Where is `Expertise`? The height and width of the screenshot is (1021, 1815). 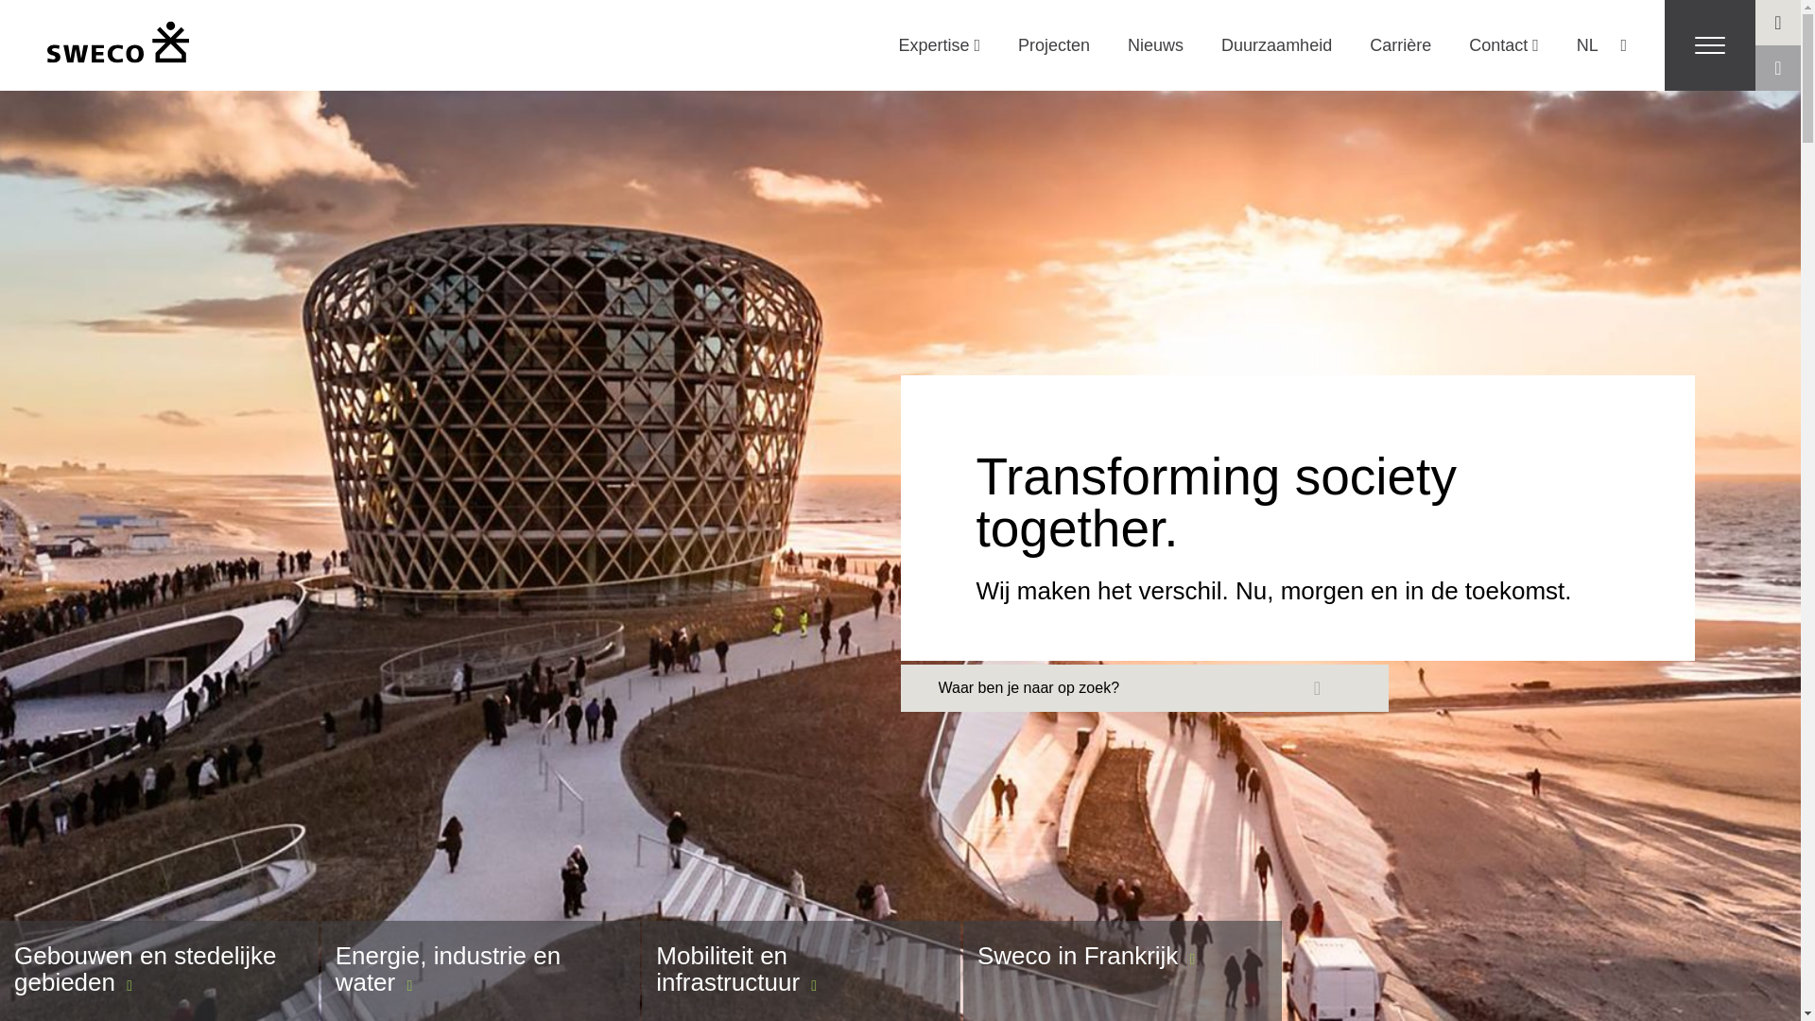
Expertise is located at coordinates (939, 45).